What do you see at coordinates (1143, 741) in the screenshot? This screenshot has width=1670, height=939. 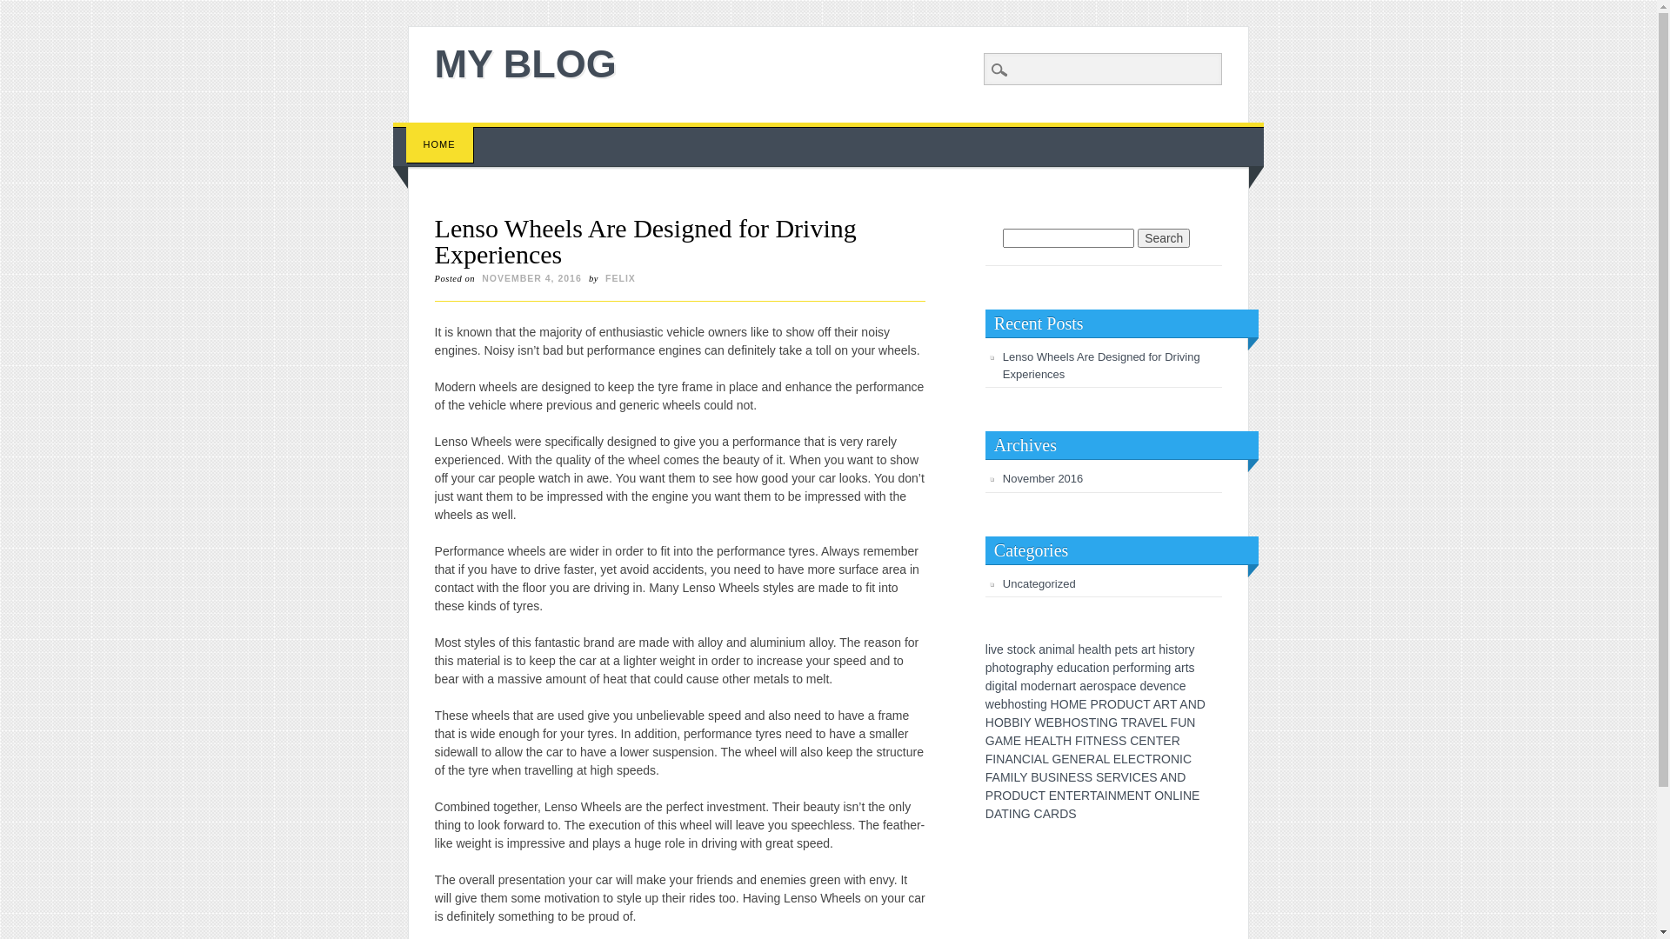 I see `E` at bounding box center [1143, 741].